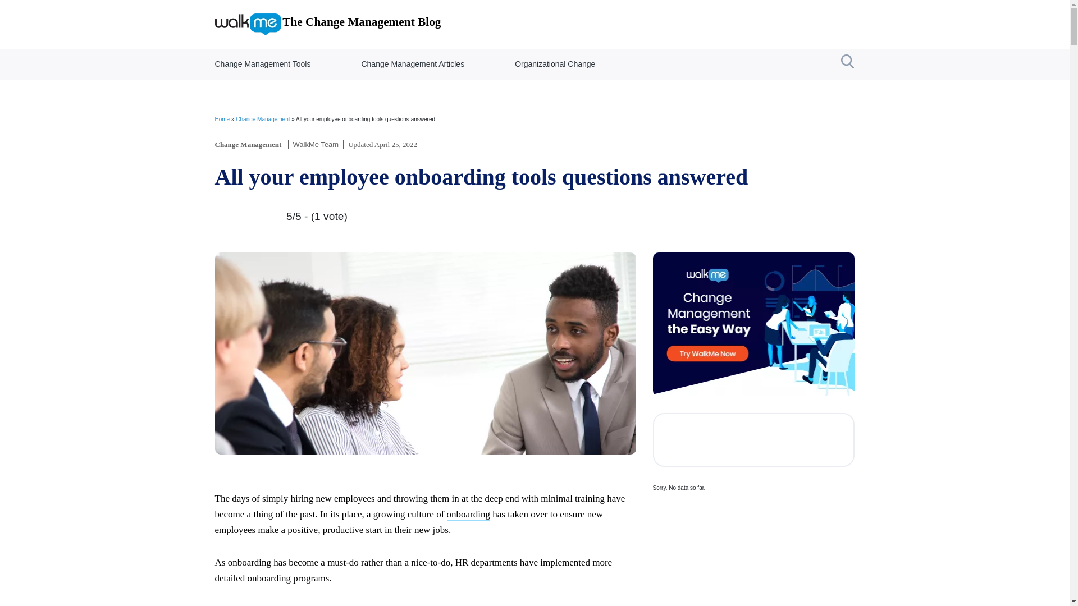 The width and height of the screenshot is (1078, 606). What do you see at coordinates (555, 64) in the screenshot?
I see `Organizational Change` at bounding box center [555, 64].